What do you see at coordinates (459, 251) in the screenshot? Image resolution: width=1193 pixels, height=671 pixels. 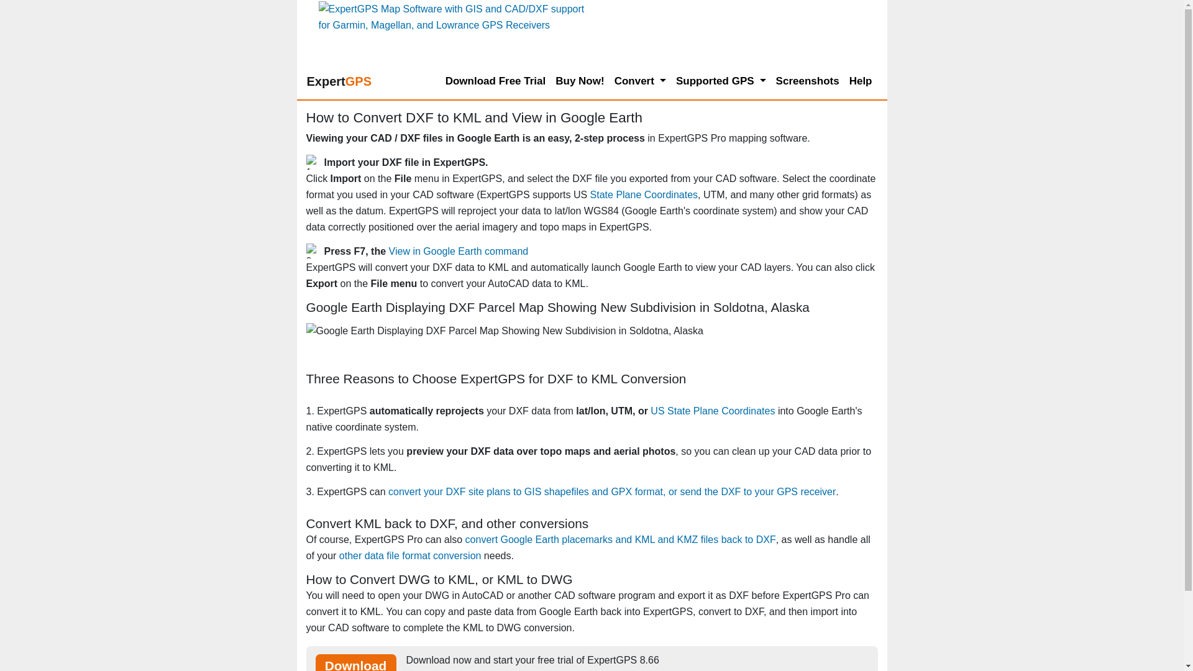 I see `View in Google Earth: ExpertGPS Help File` at bounding box center [459, 251].